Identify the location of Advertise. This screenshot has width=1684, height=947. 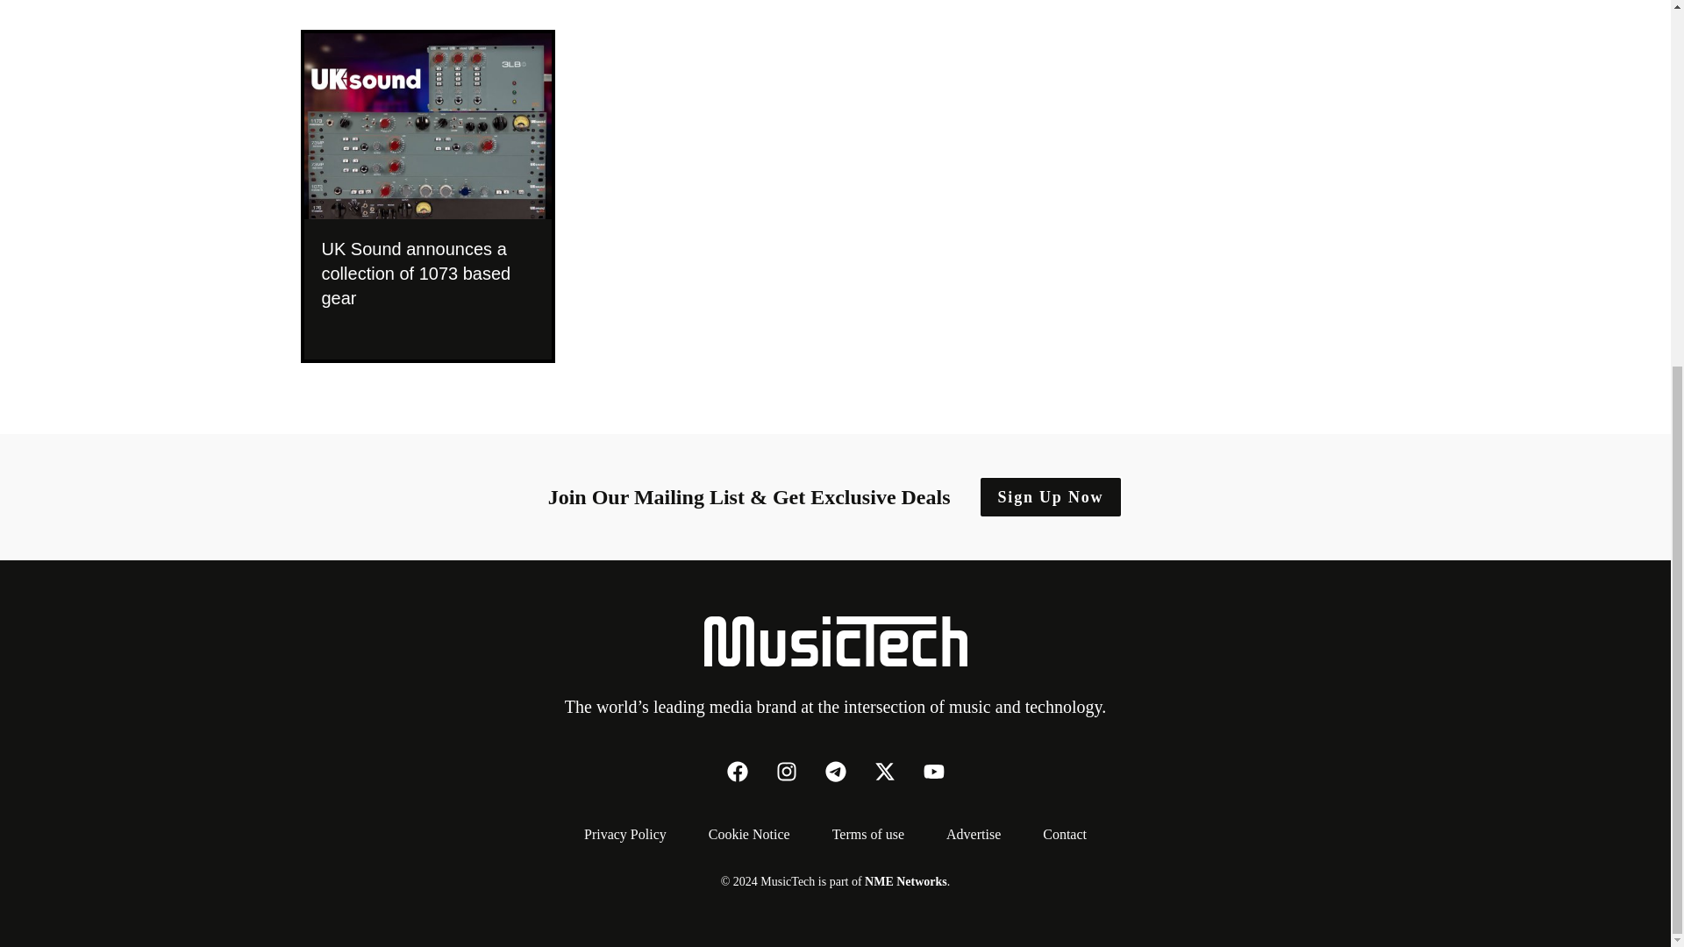
(974, 834).